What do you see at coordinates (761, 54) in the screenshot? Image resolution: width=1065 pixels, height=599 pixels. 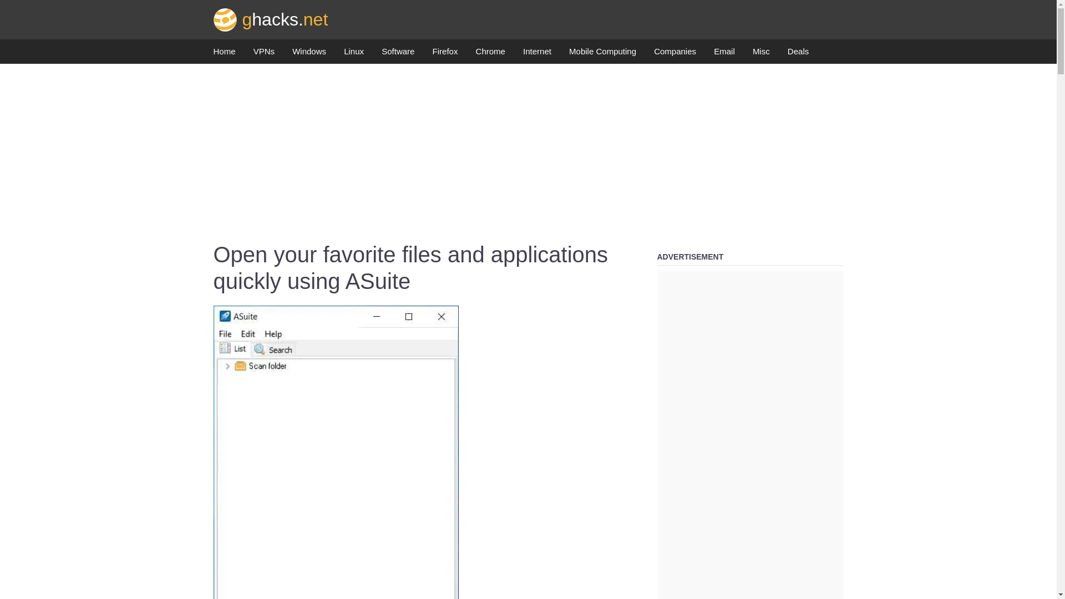 I see `Misc` at bounding box center [761, 54].